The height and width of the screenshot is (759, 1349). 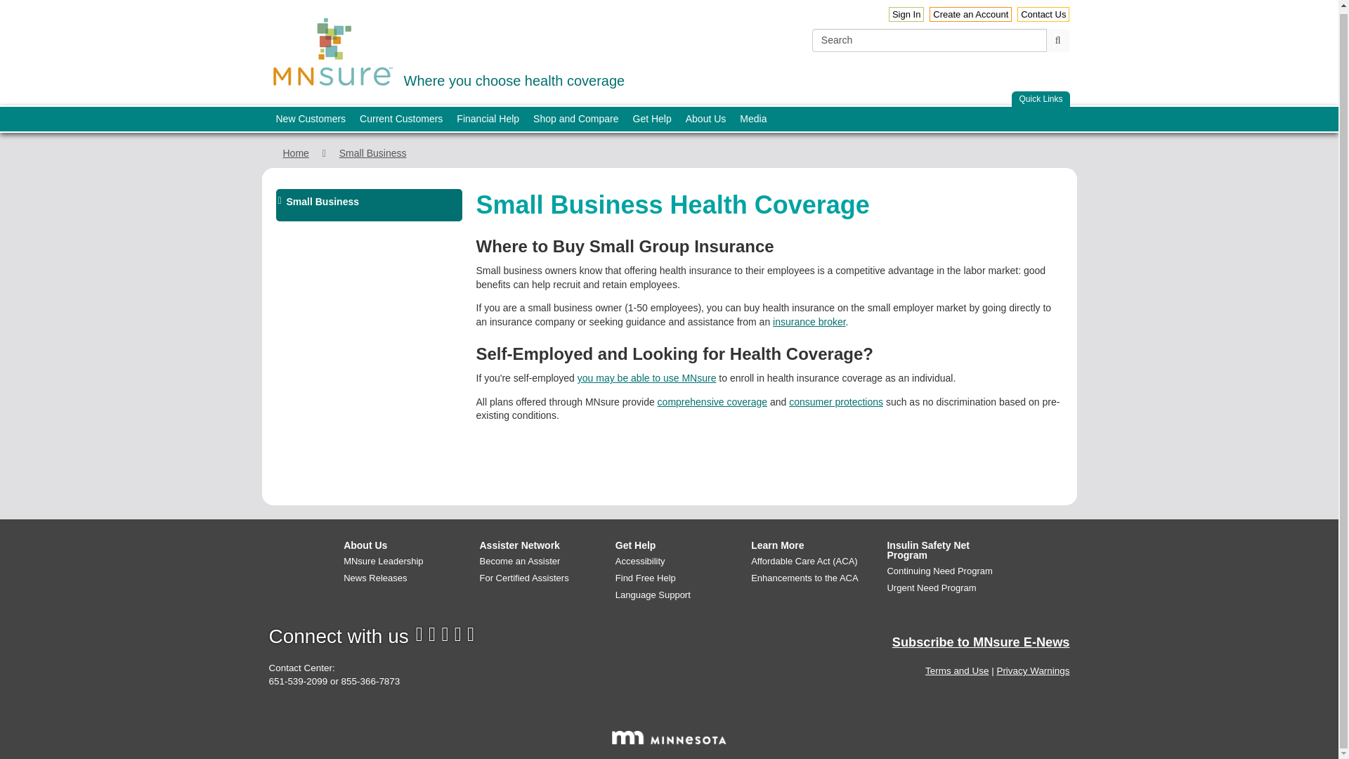 What do you see at coordinates (1058, 41) in the screenshot?
I see `submit` at bounding box center [1058, 41].